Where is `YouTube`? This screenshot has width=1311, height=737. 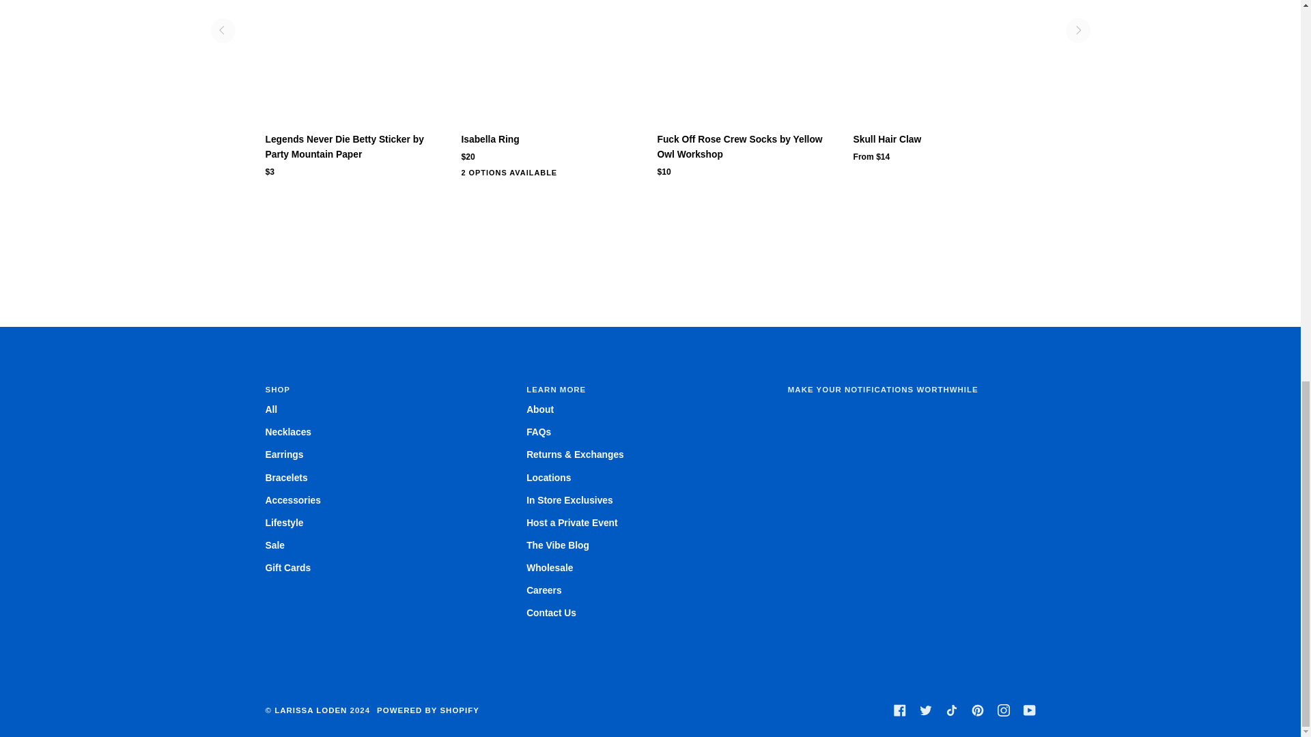
YouTube is located at coordinates (1028, 710).